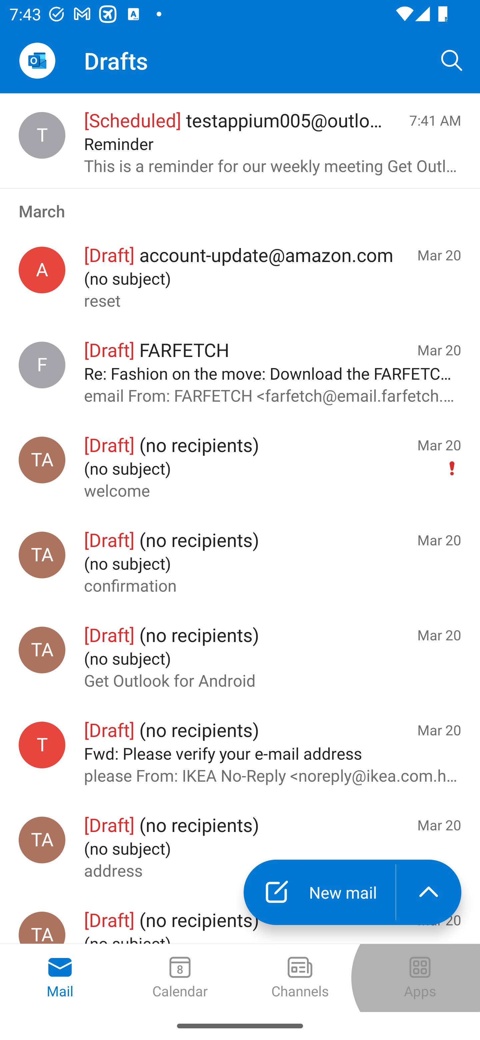  What do you see at coordinates (42, 365) in the screenshot?
I see `FARFETCH, testappium002@outlook.com` at bounding box center [42, 365].